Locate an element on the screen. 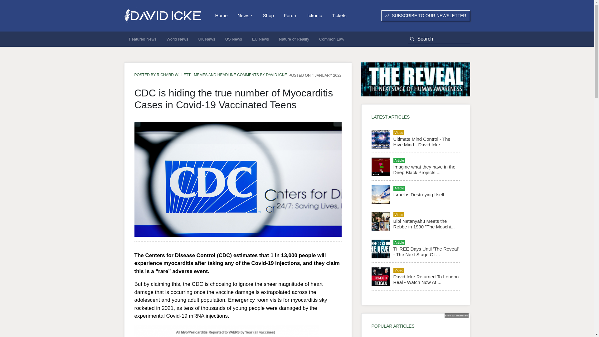 The height and width of the screenshot is (337, 599). Bibi Netanyahu Meets the Rebbe in 1990  is located at coordinates (424, 224).